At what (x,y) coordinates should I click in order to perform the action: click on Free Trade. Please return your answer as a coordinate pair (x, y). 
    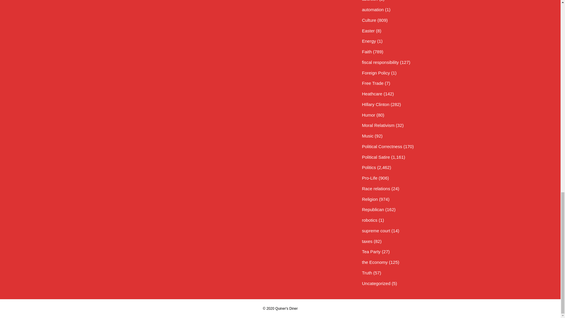
    Looking at the image, I should click on (373, 83).